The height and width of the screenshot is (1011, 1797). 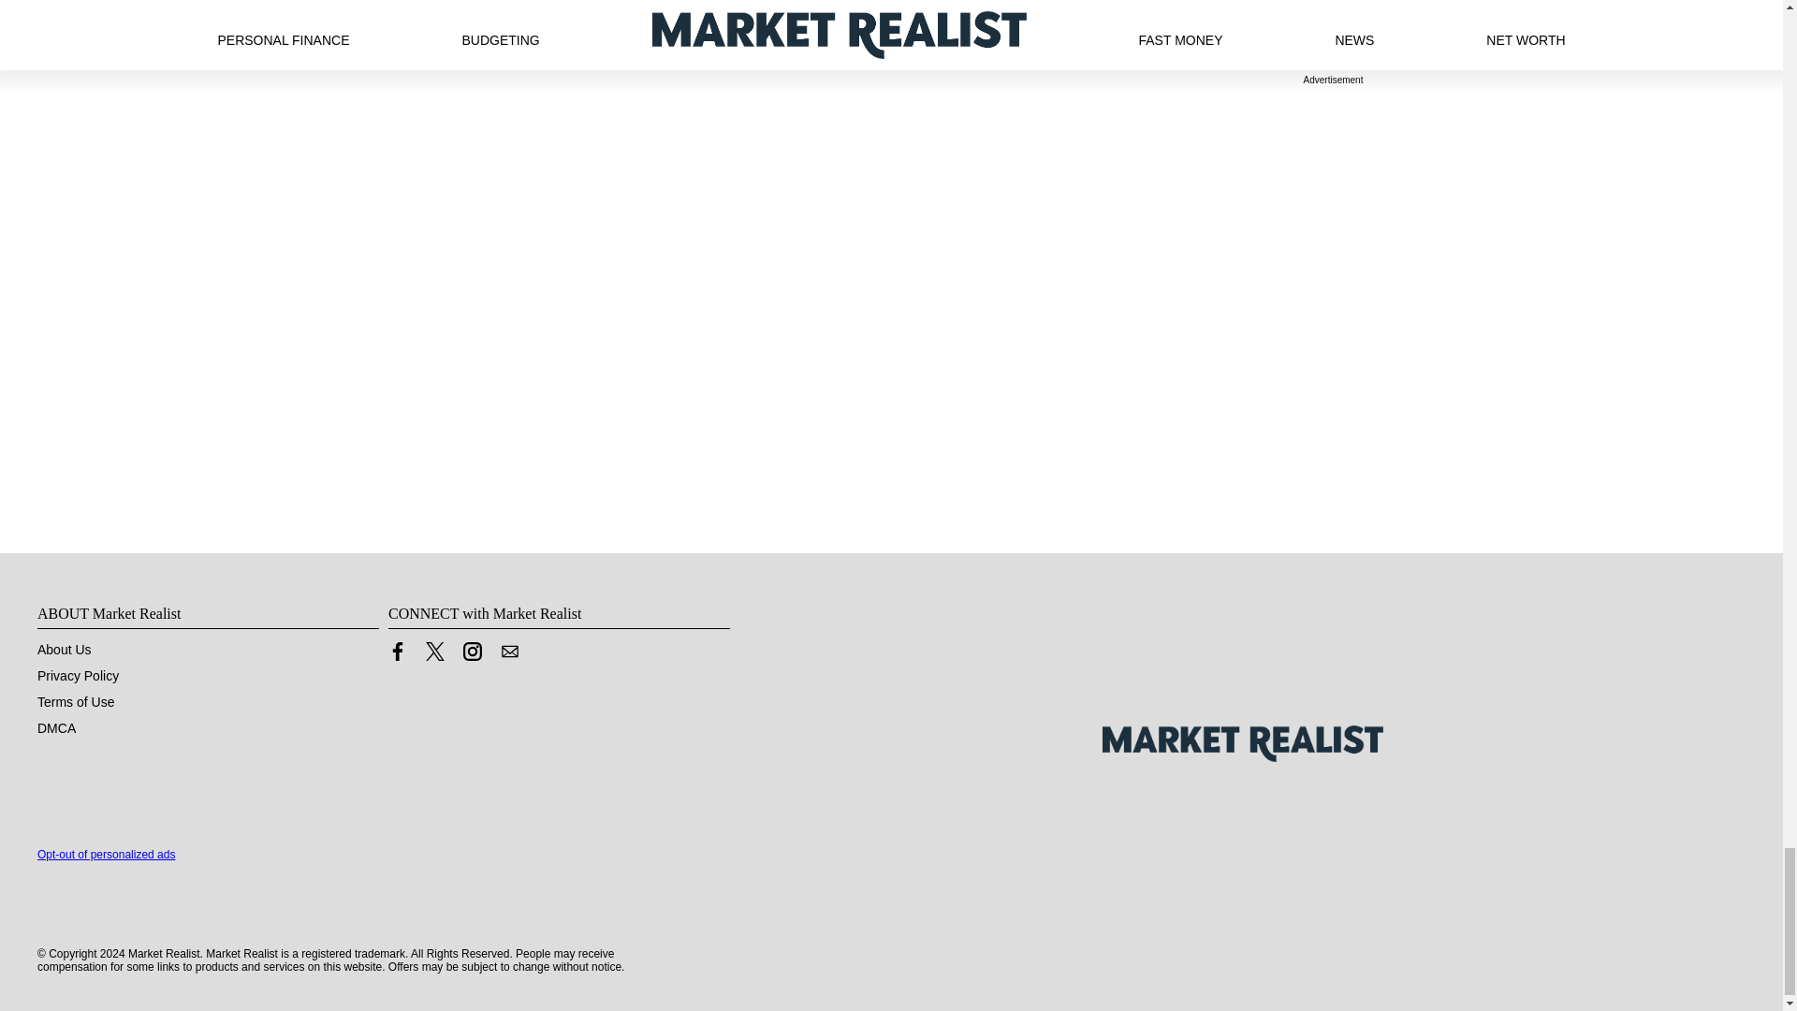 I want to click on Link to X, so click(x=434, y=655).